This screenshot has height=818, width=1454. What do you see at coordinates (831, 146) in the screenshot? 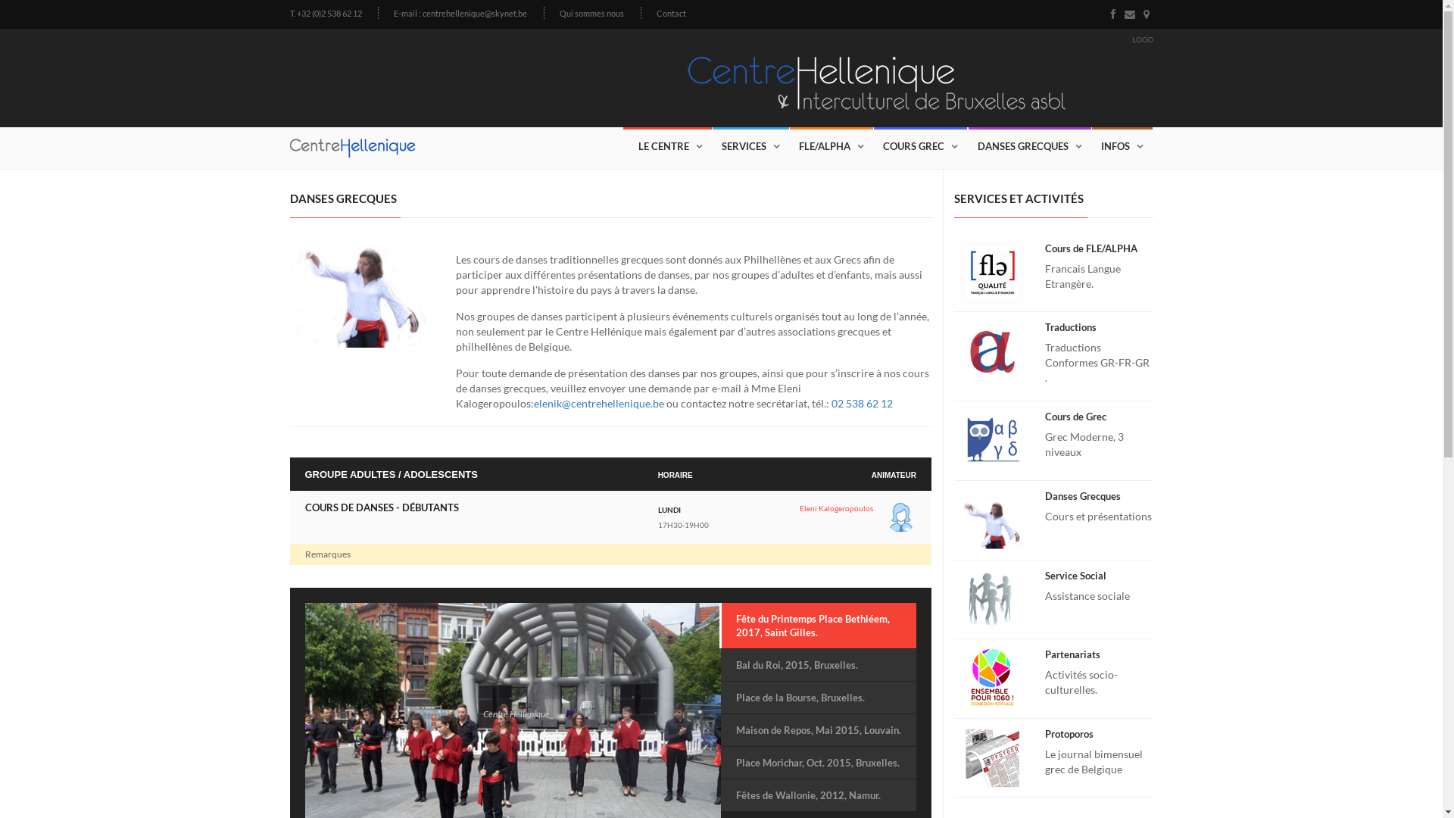
I see `FLE/ALPHA` at bounding box center [831, 146].